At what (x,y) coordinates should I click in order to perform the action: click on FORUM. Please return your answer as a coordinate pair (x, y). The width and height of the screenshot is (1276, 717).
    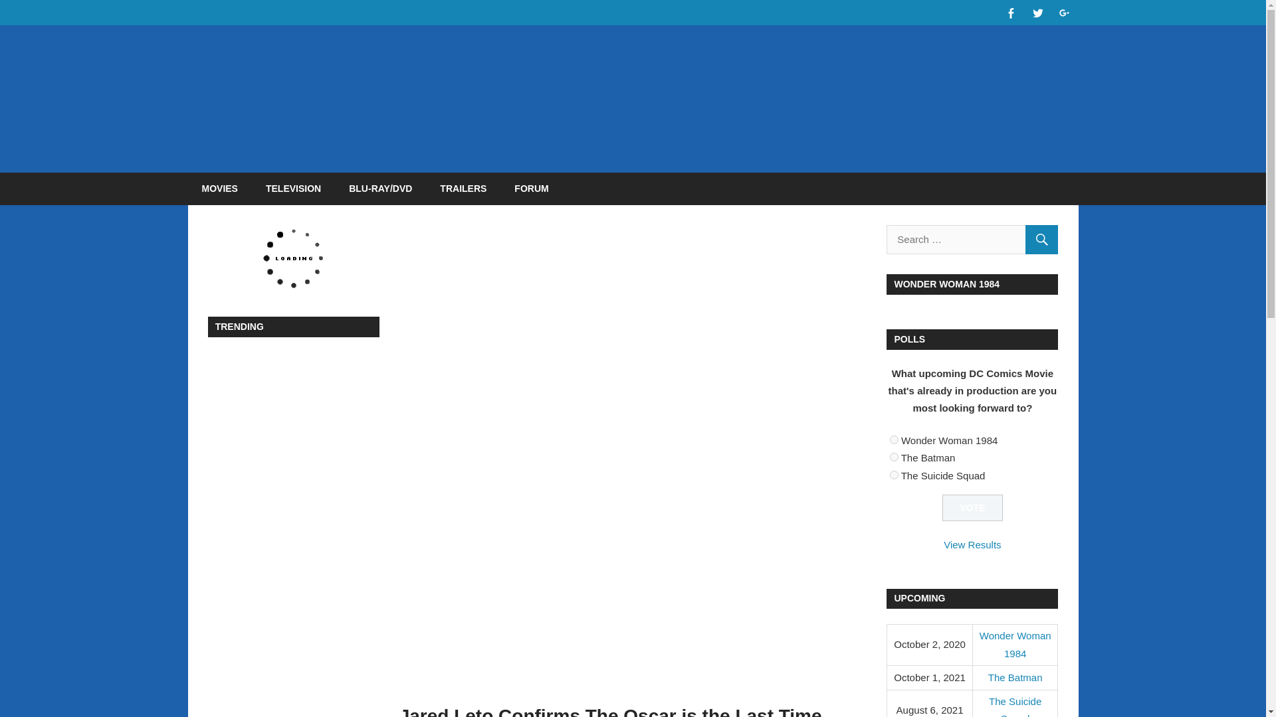
    Looking at the image, I should click on (531, 189).